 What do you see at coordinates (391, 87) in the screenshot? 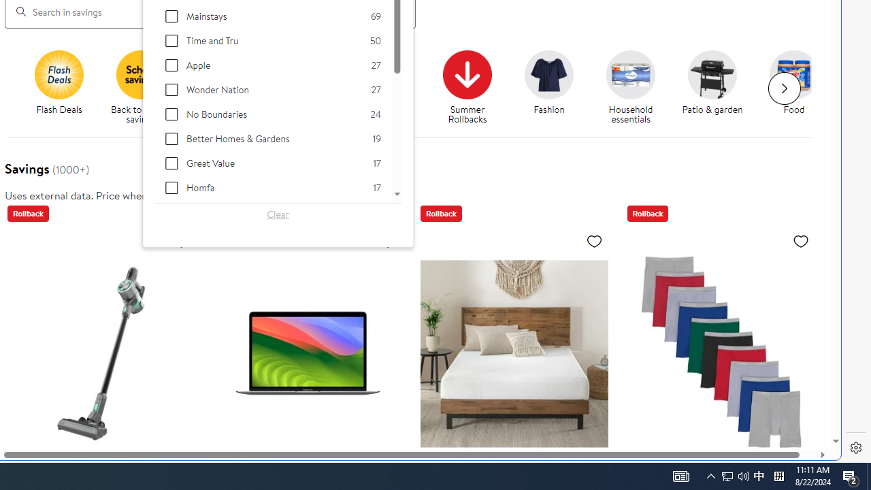
I see `Get it today` at bounding box center [391, 87].